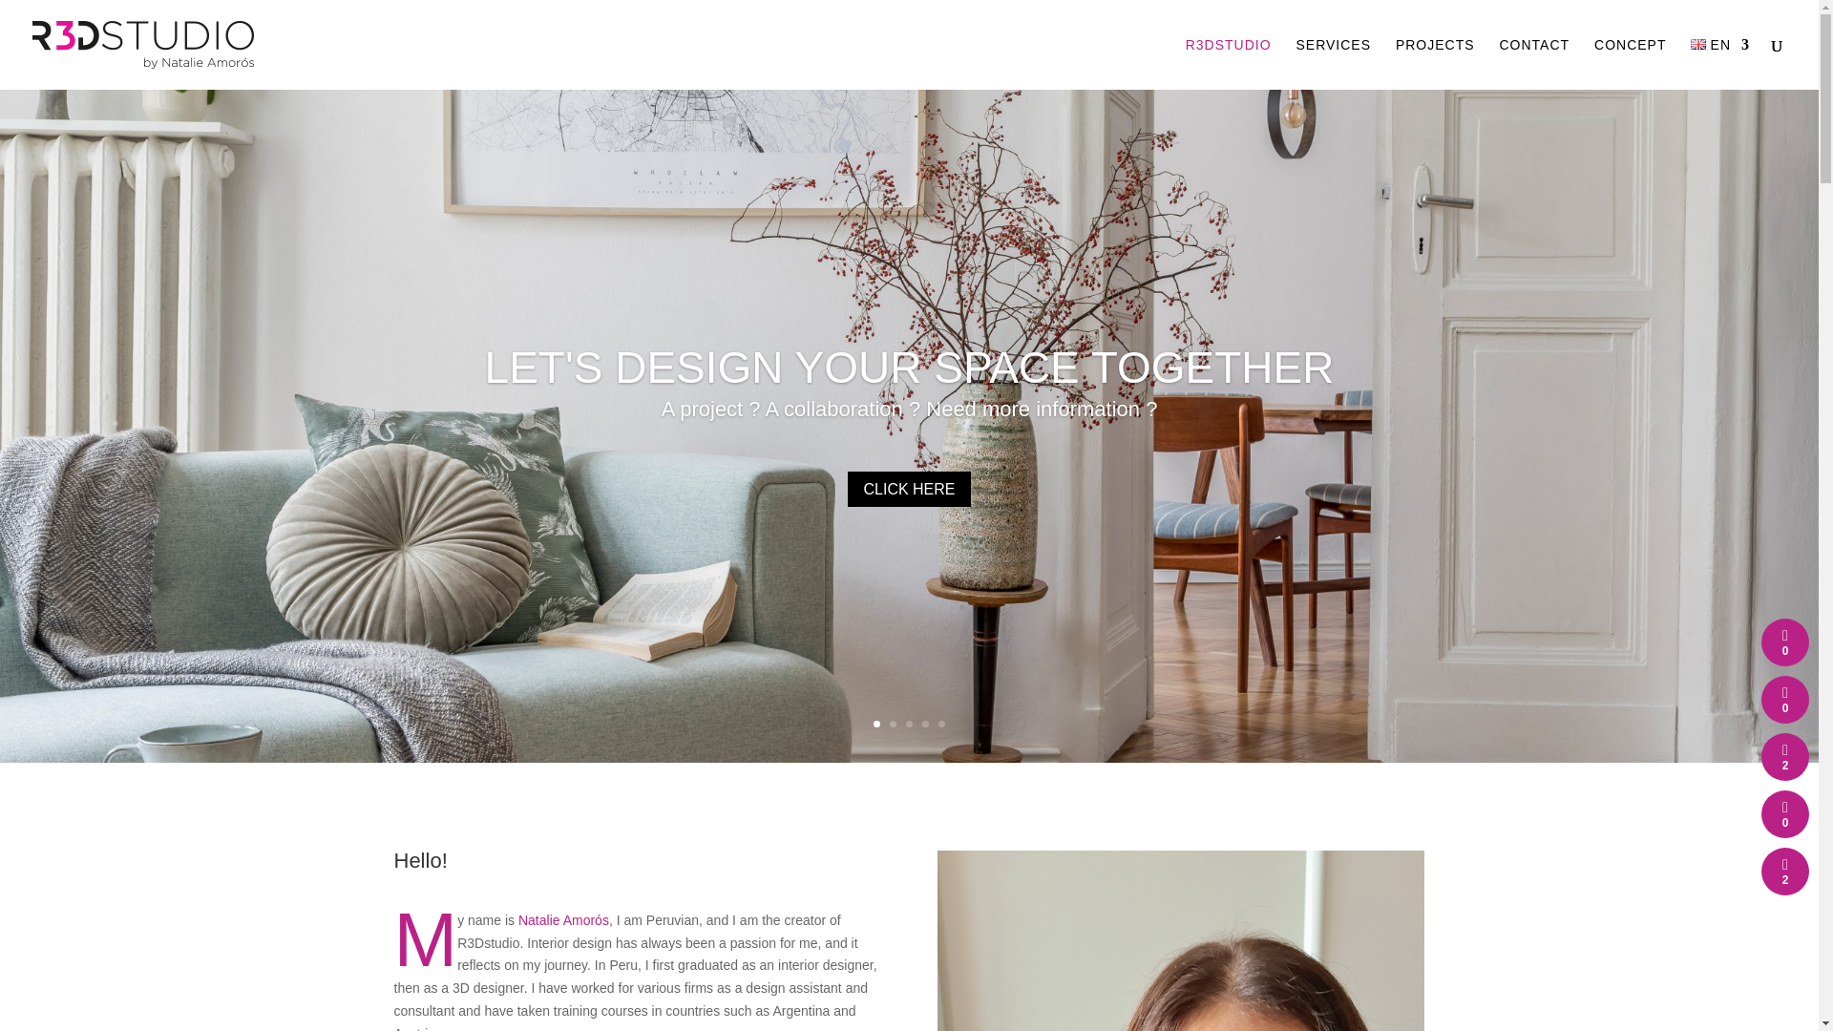 This screenshot has width=1833, height=1031. What do you see at coordinates (892, 724) in the screenshot?
I see `2` at bounding box center [892, 724].